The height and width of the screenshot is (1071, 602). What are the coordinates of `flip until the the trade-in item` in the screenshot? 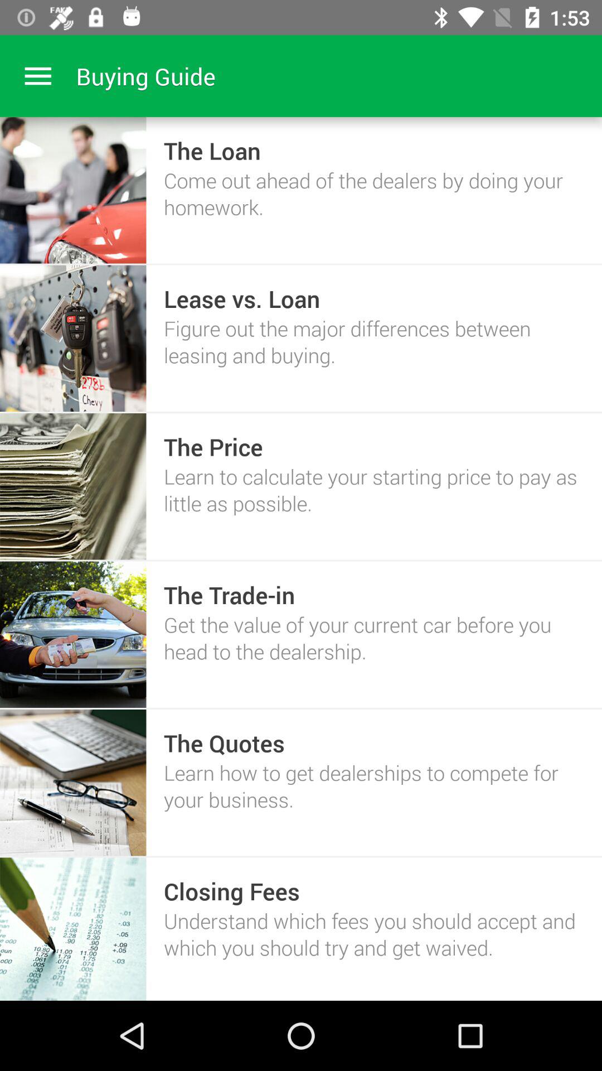 It's located at (229, 595).